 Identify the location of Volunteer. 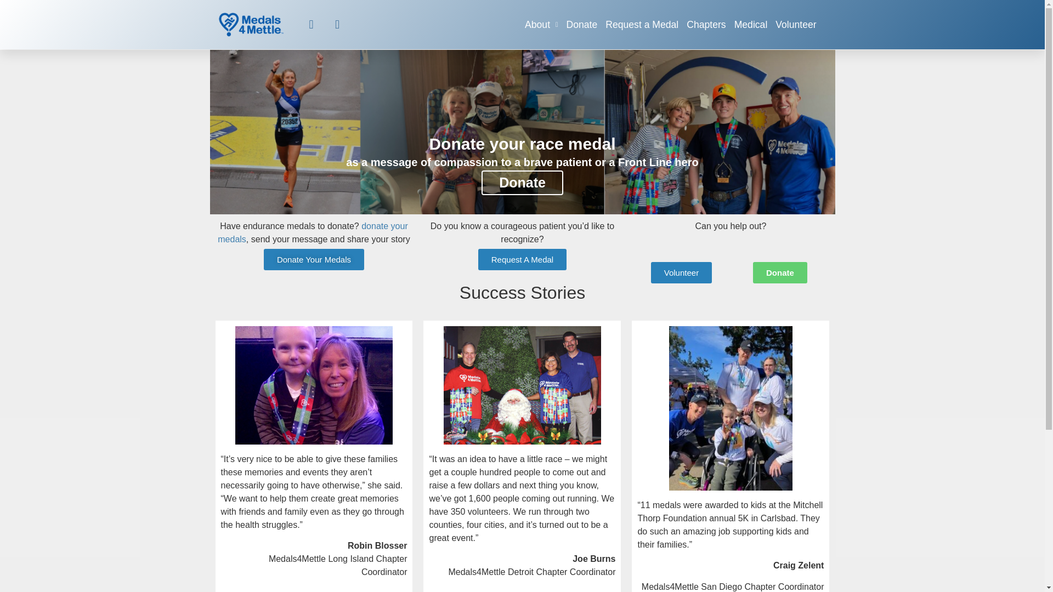
(795, 24).